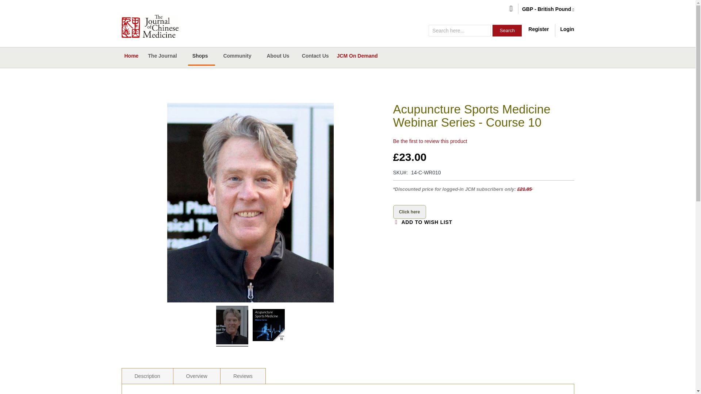 The image size is (701, 394). Describe the element at coordinates (409, 212) in the screenshot. I see `Click here` at that location.